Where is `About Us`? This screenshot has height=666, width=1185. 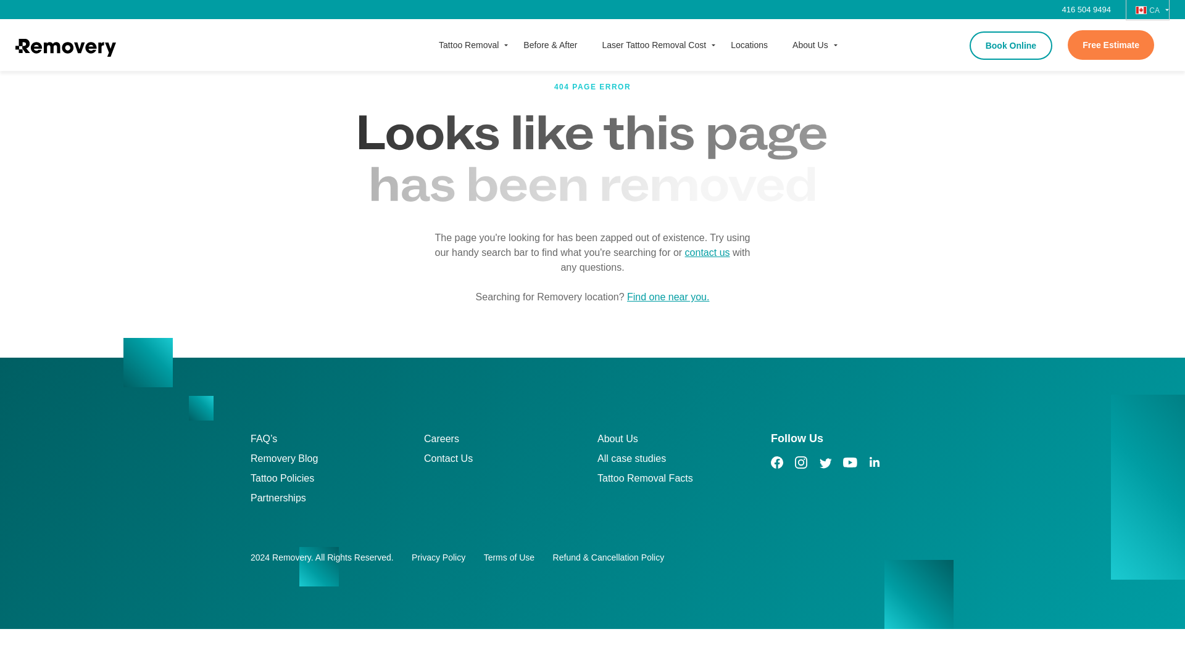 About Us is located at coordinates (810, 44).